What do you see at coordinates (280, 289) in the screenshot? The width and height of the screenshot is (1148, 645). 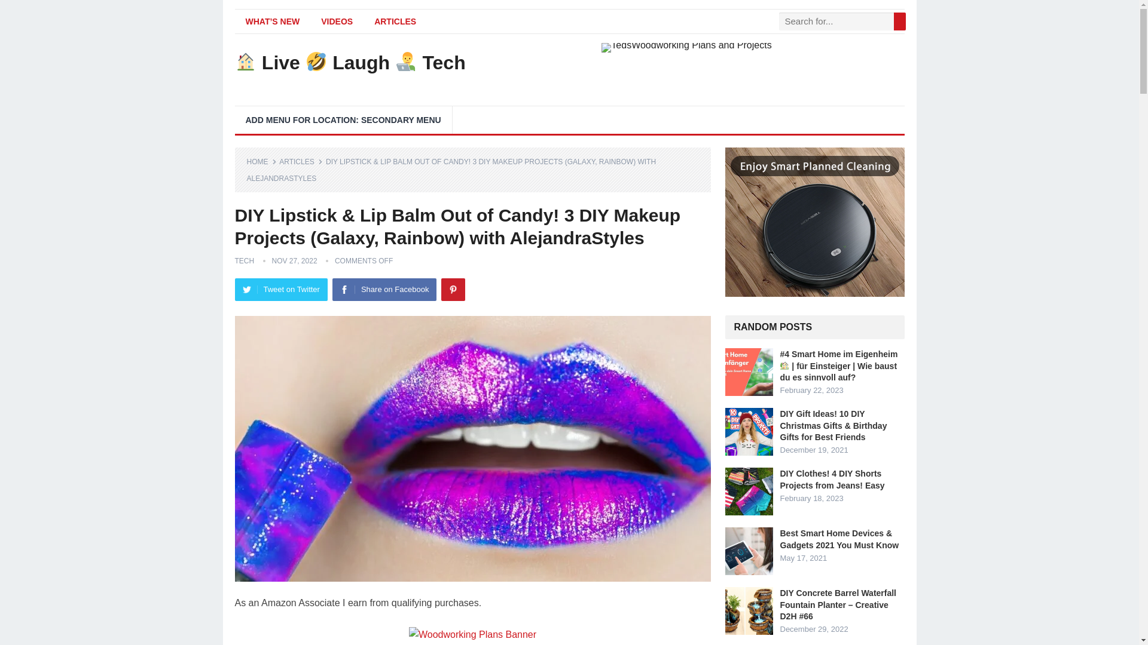 I see `Tweet on Twitter` at bounding box center [280, 289].